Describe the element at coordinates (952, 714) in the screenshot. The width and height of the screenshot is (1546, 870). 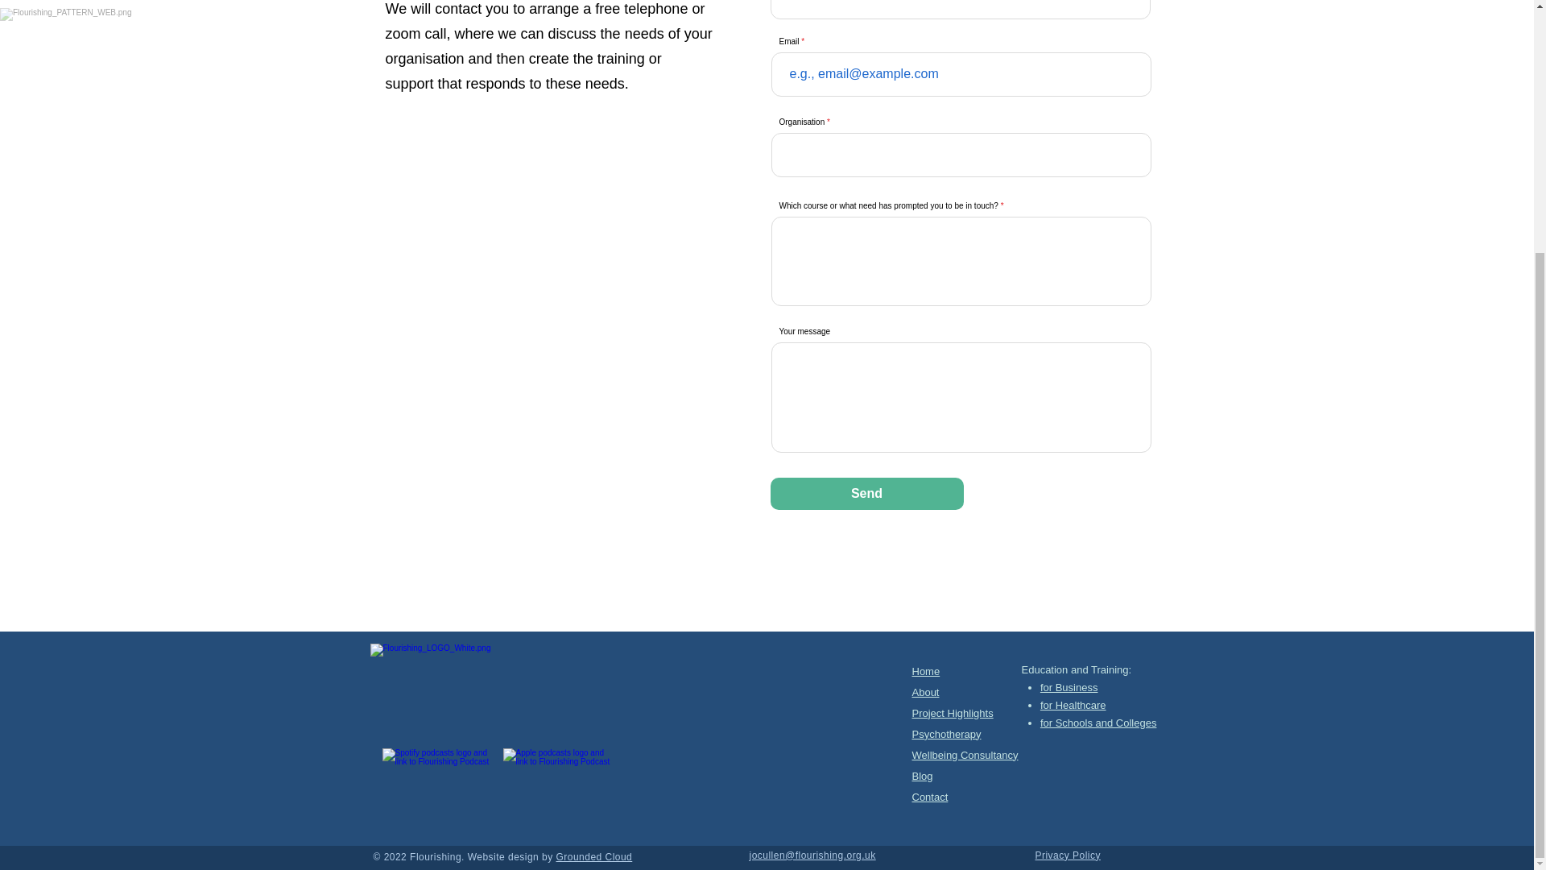
I see `Project Highlights` at that location.